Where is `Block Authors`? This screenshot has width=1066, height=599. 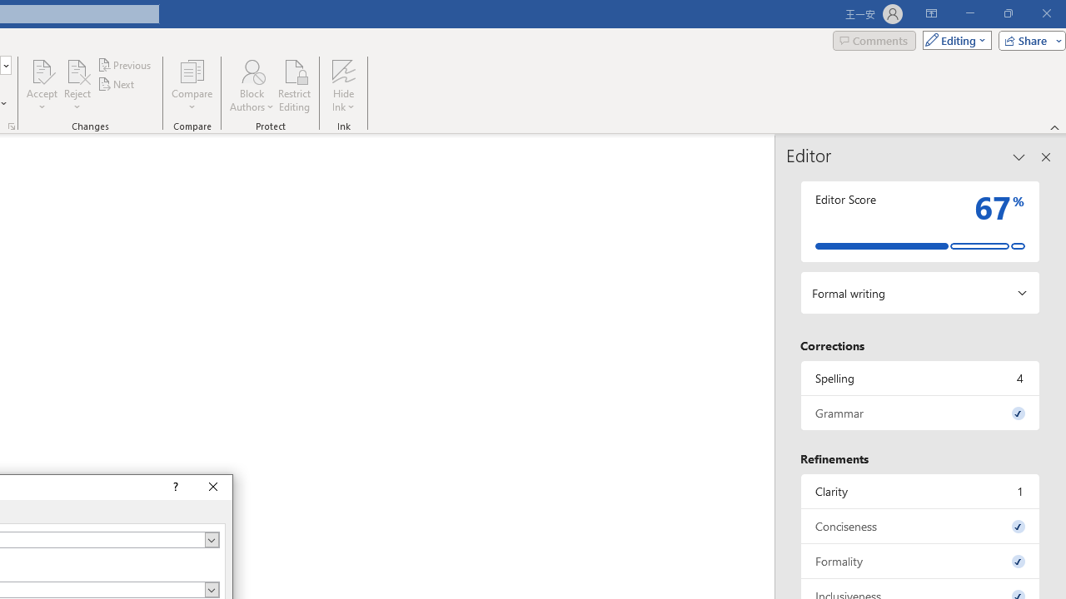
Block Authors is located at coordinates (252, 70).